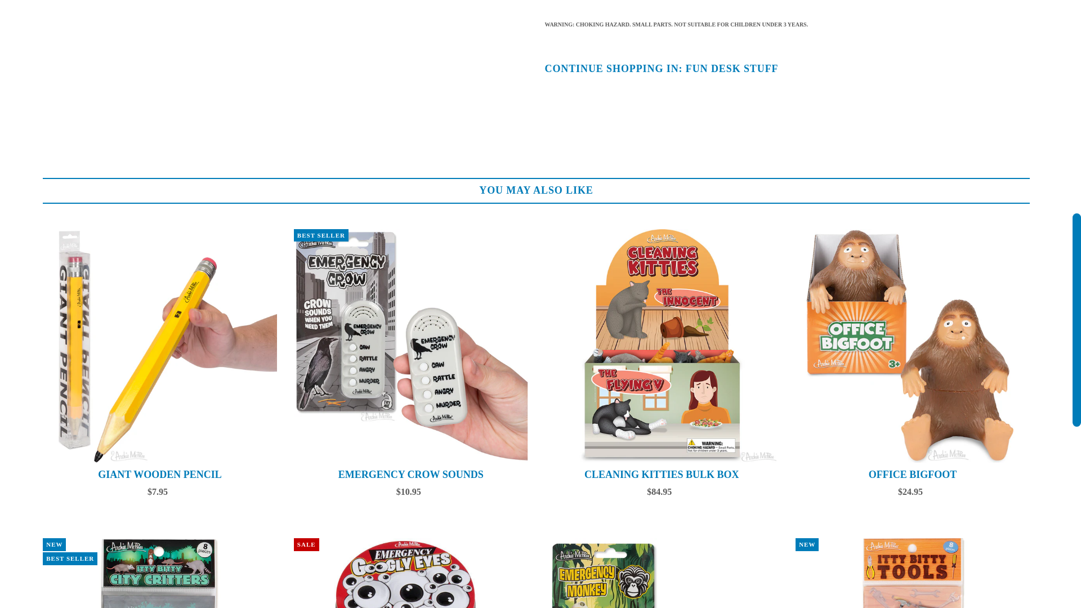 The width and height of the screenshot is (1081, 608). Describe the element at coordinates (160, 573) in the screenshot. I see `Itty Bitty City Critters - Bag of 8` at that location.